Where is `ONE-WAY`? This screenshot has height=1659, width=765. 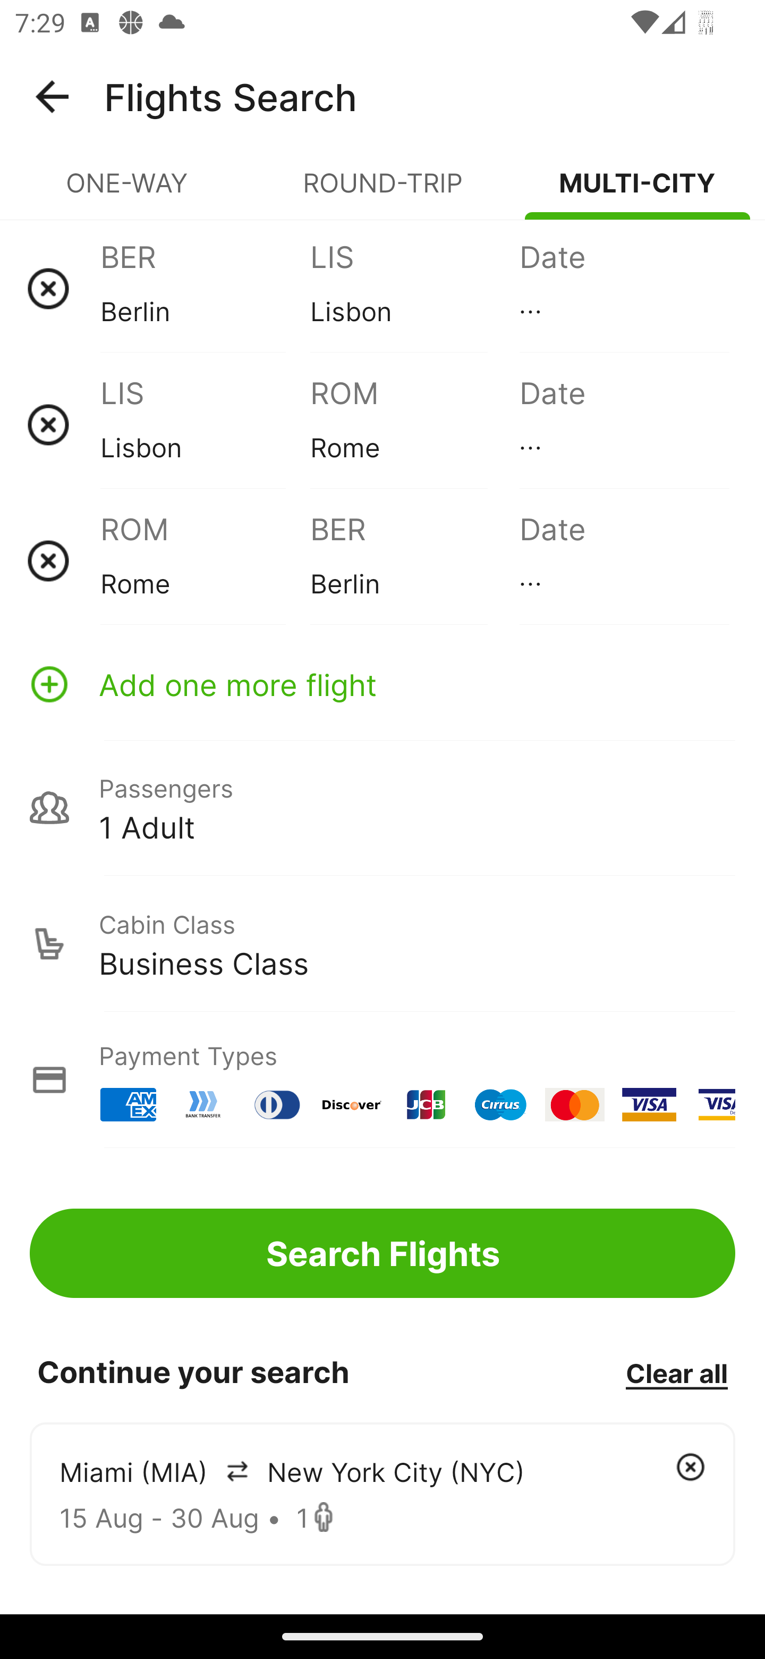 ONE-WAY is located at coordinates (127, 191).